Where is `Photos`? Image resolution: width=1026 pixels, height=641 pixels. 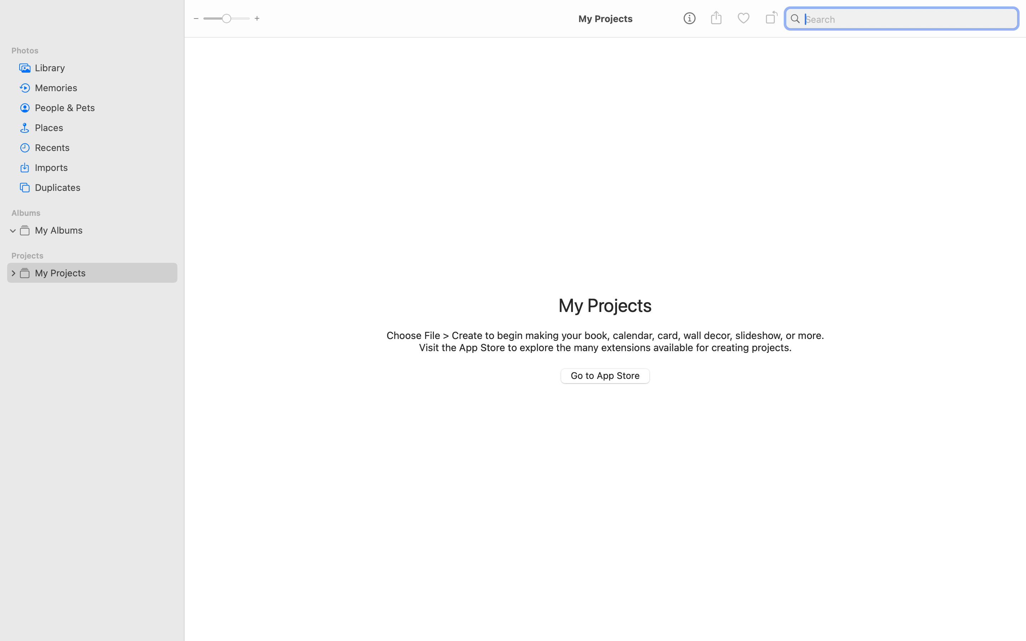
Photos is located at coordinates (97, 51).